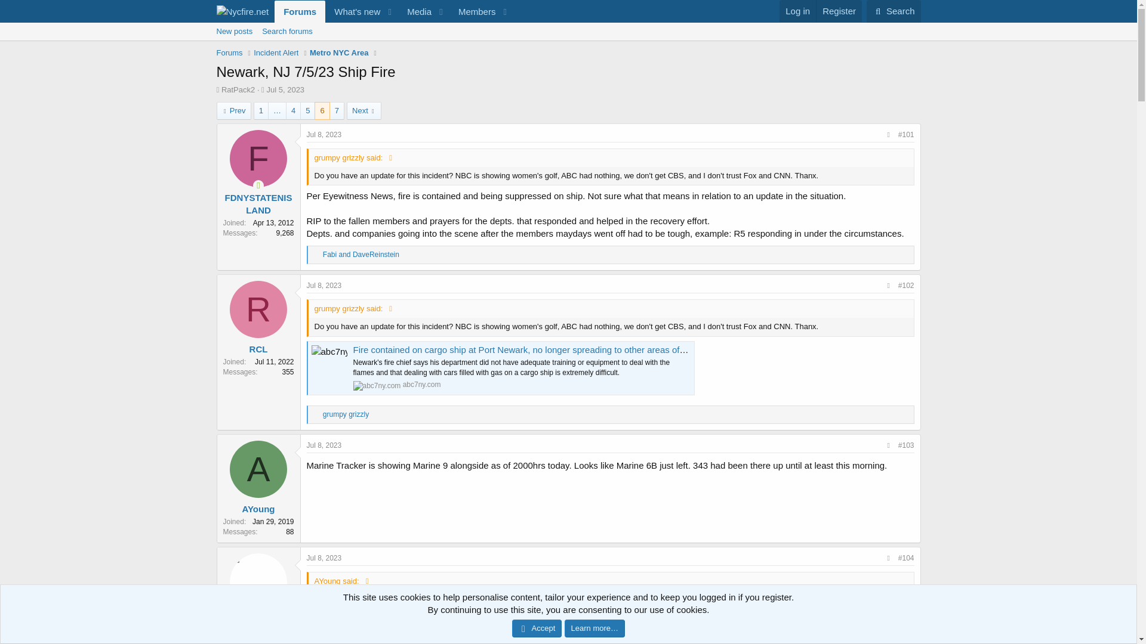 The width and height of the screenshot is (1146, 644). What do you see at coordinates (353, 11) in the screenshot?
I see `What's new` at bounding box center [353, 11].